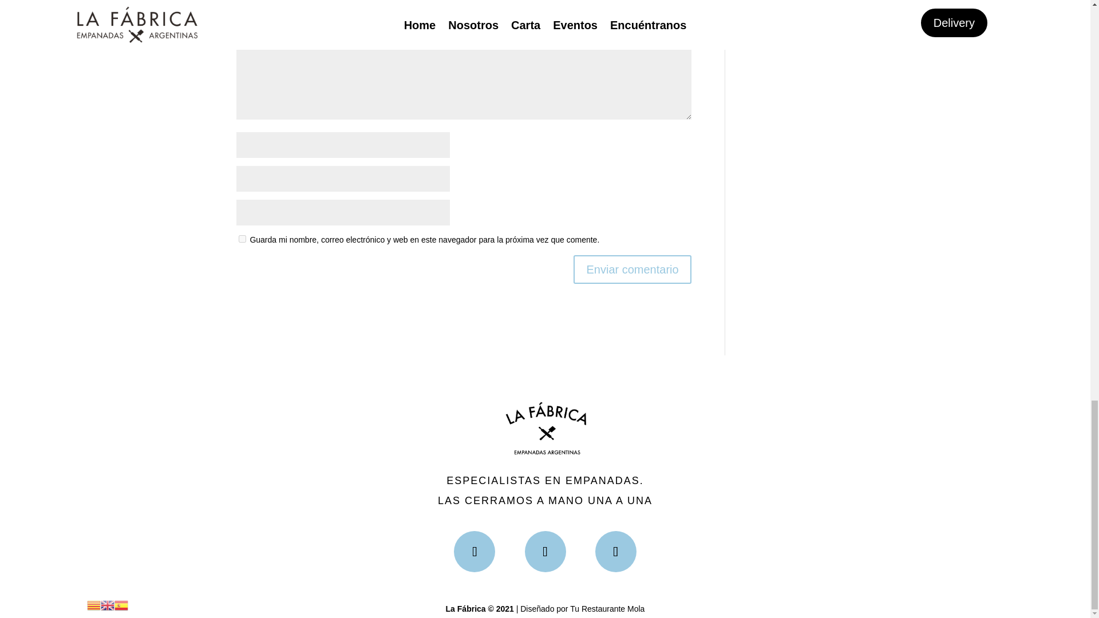 This screenshot has height=618, width=1099. I want to click on yes, so click(242, 239).